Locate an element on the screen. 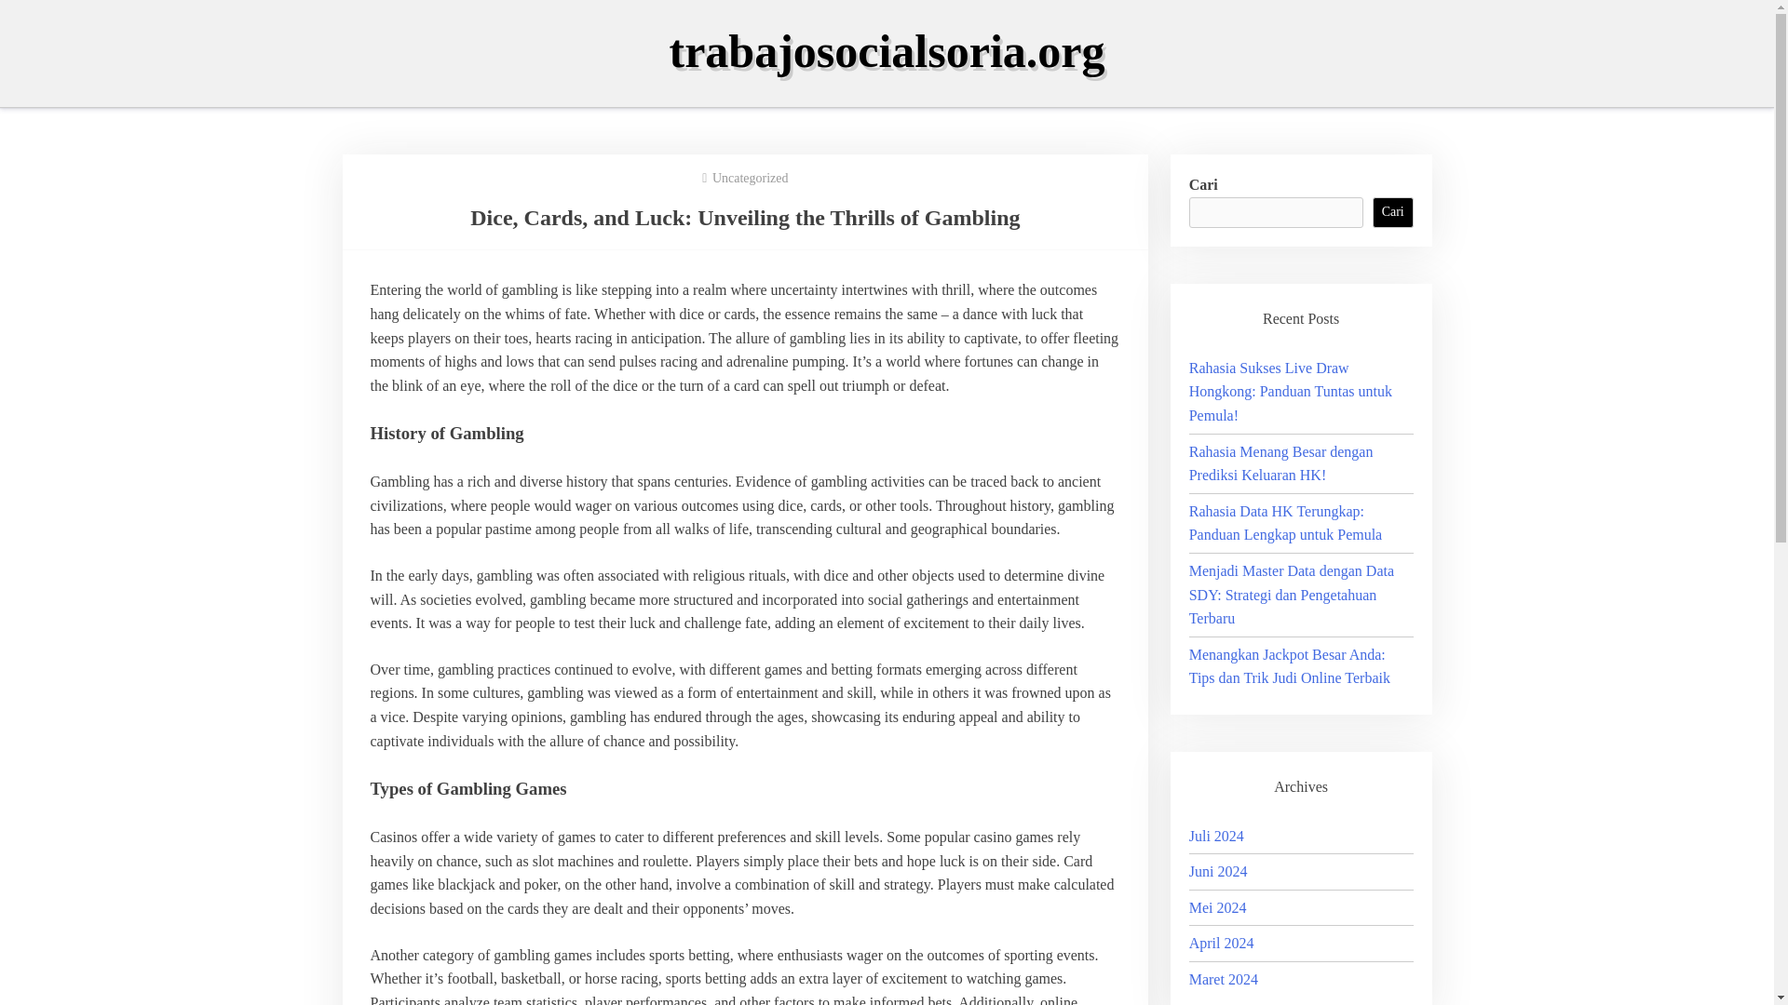 The height and width of the screenshot is (1005, 1788). trabajosocialsoria.org is located at coordinates (887, 51).